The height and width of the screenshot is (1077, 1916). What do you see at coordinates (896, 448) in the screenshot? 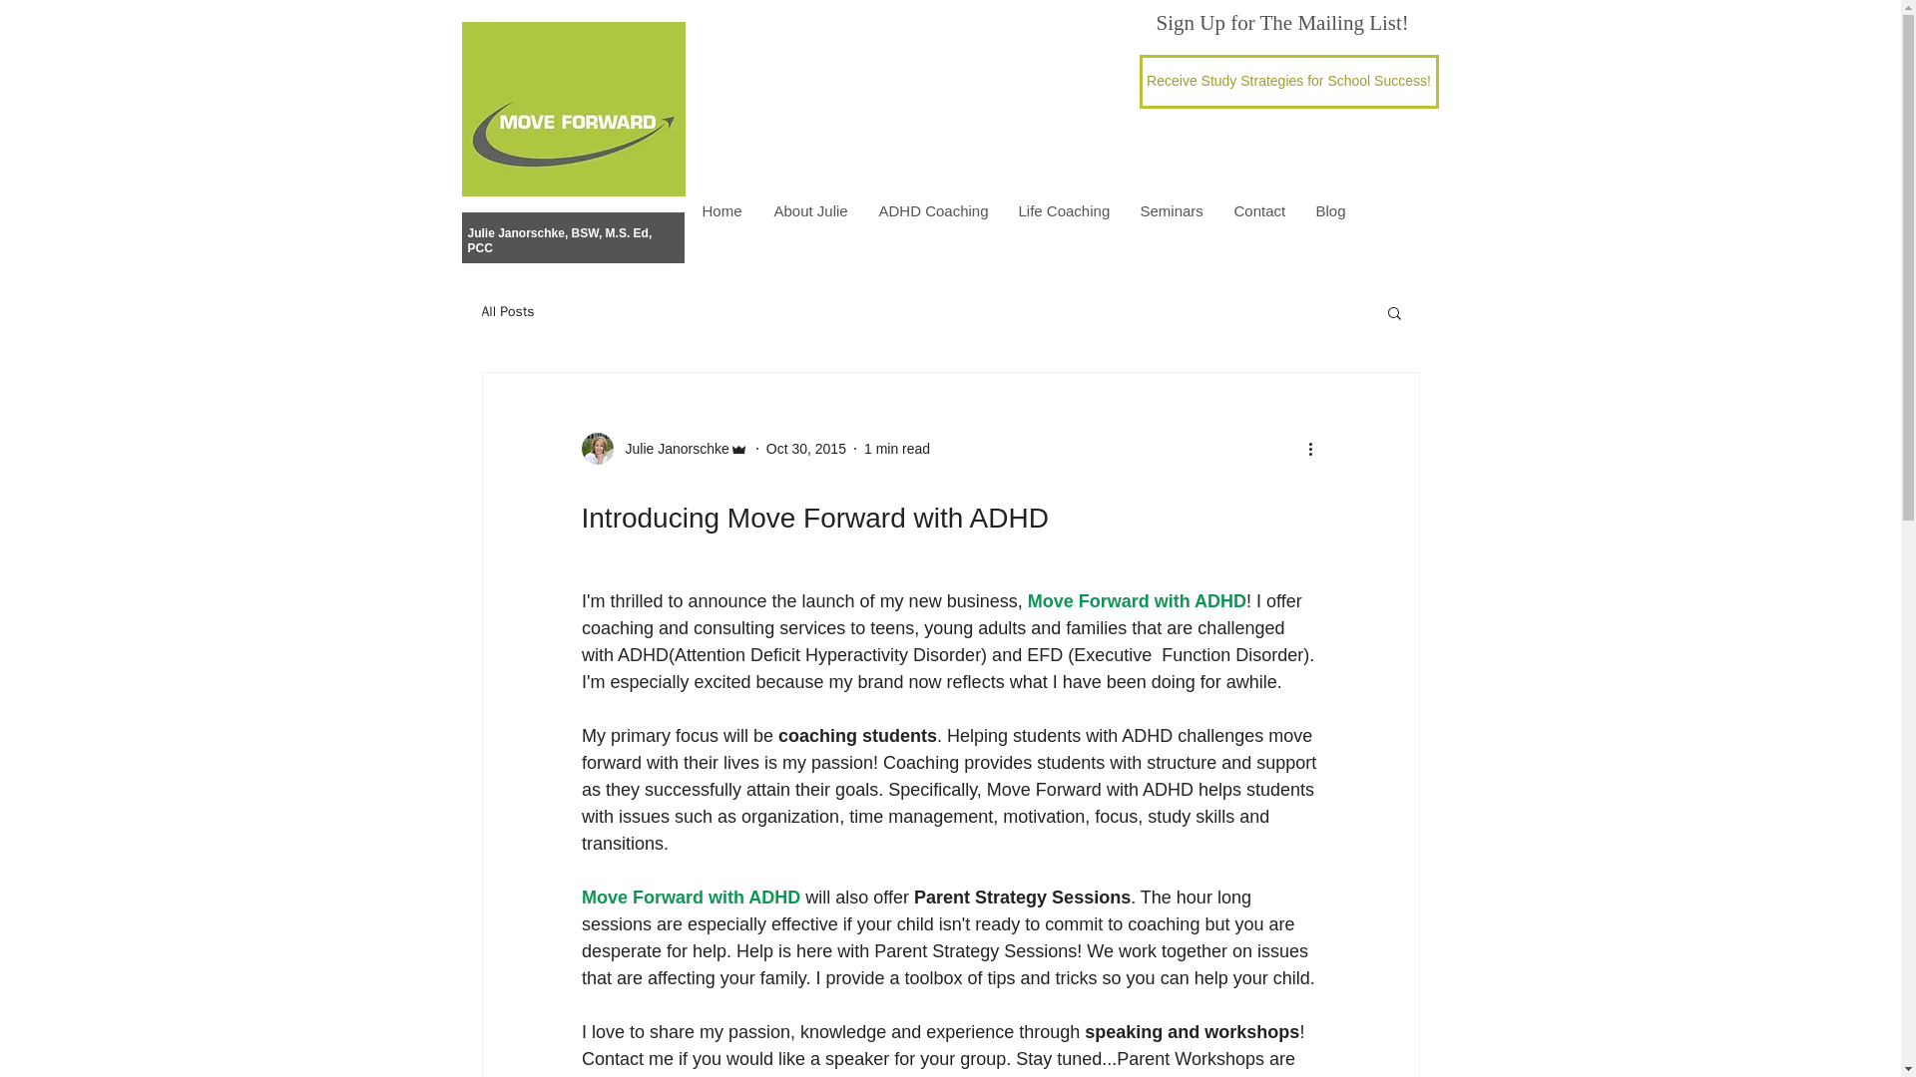
I see `1 min read` at bounding box center [896, 448].